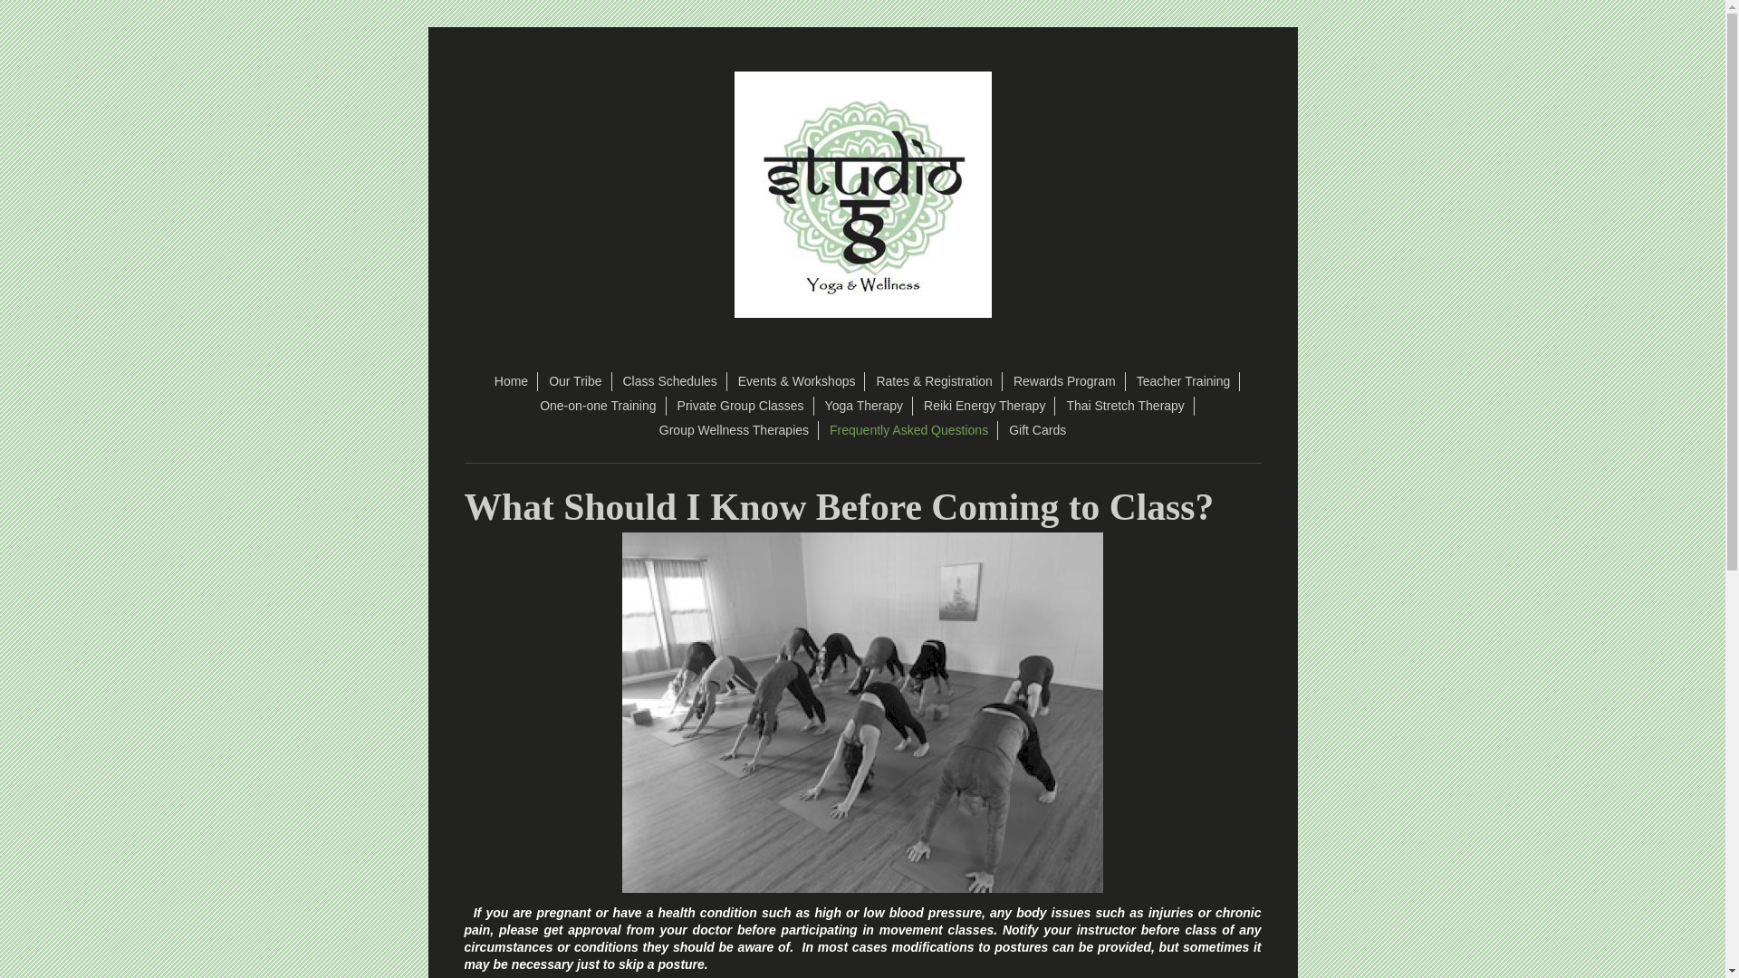 This screenshot has height=978, width=1739. What do you see at coordinates (511, 382) in the screenshot?
I see `Home` at bounding box center [511, 382].